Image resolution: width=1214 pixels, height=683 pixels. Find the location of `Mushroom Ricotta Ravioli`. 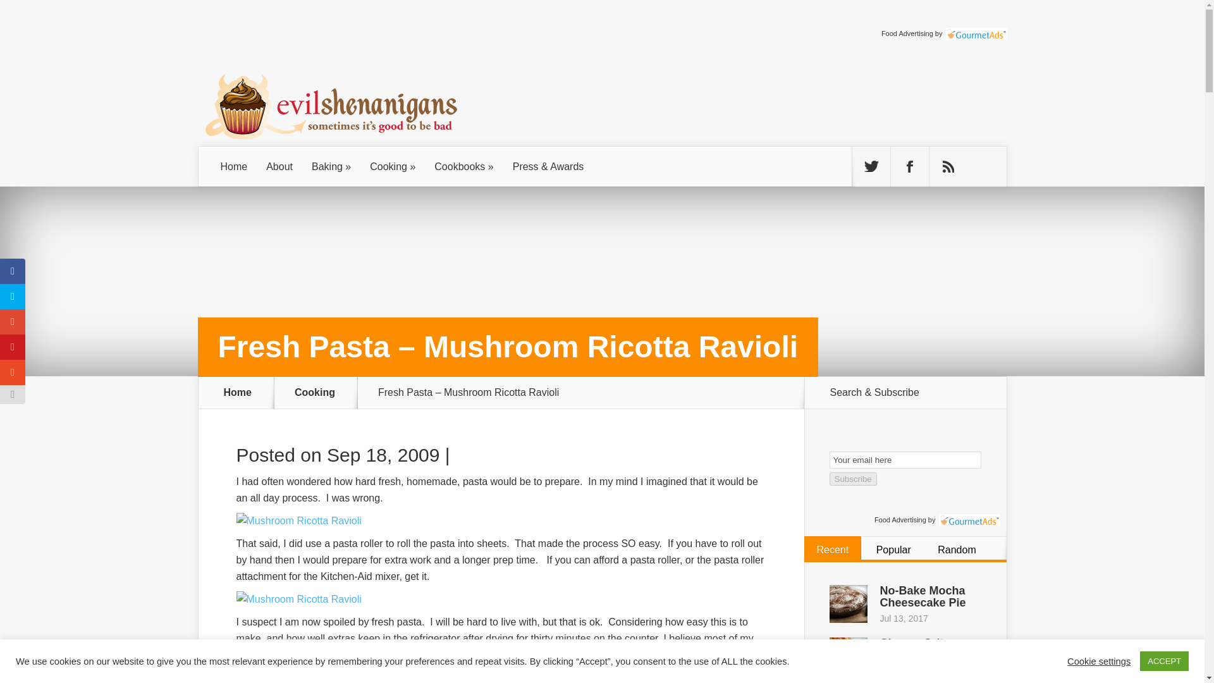

Mushroom Ricotta Ravioli is located at coordinates (299, 598).